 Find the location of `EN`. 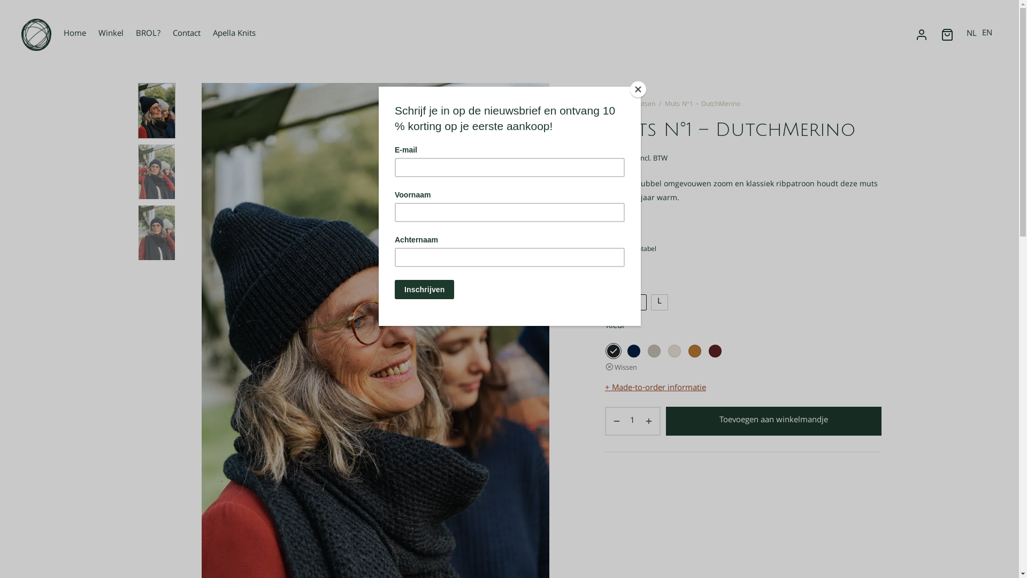

EN is located at coordinates (987, 34).